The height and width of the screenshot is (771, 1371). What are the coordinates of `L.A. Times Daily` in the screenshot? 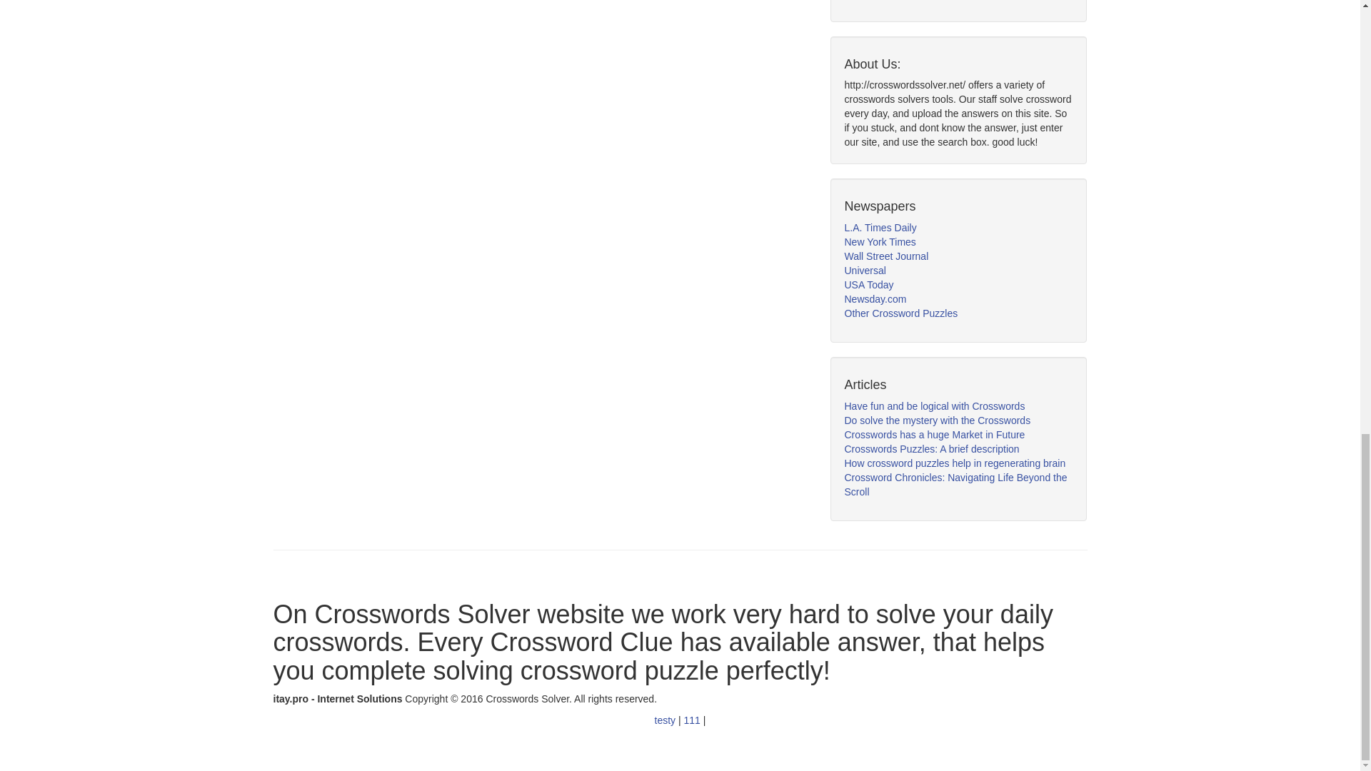 It's located at (880, 228).